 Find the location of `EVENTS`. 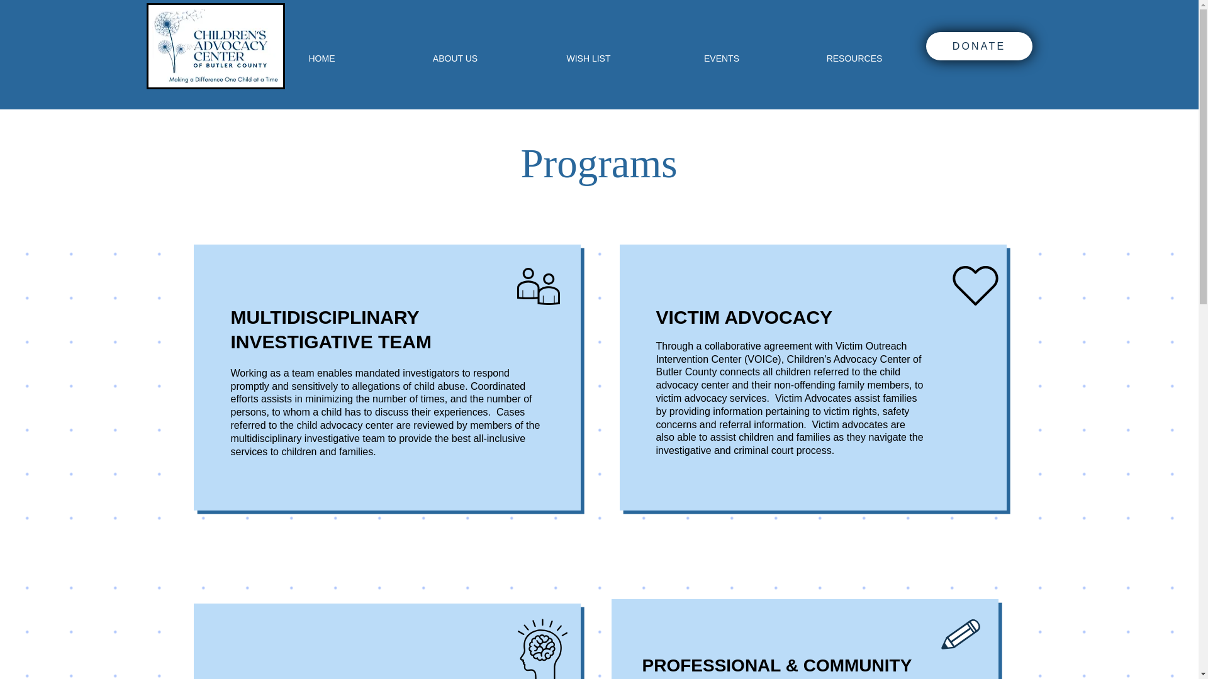

EVENTS is located at coordinates (722, 58).